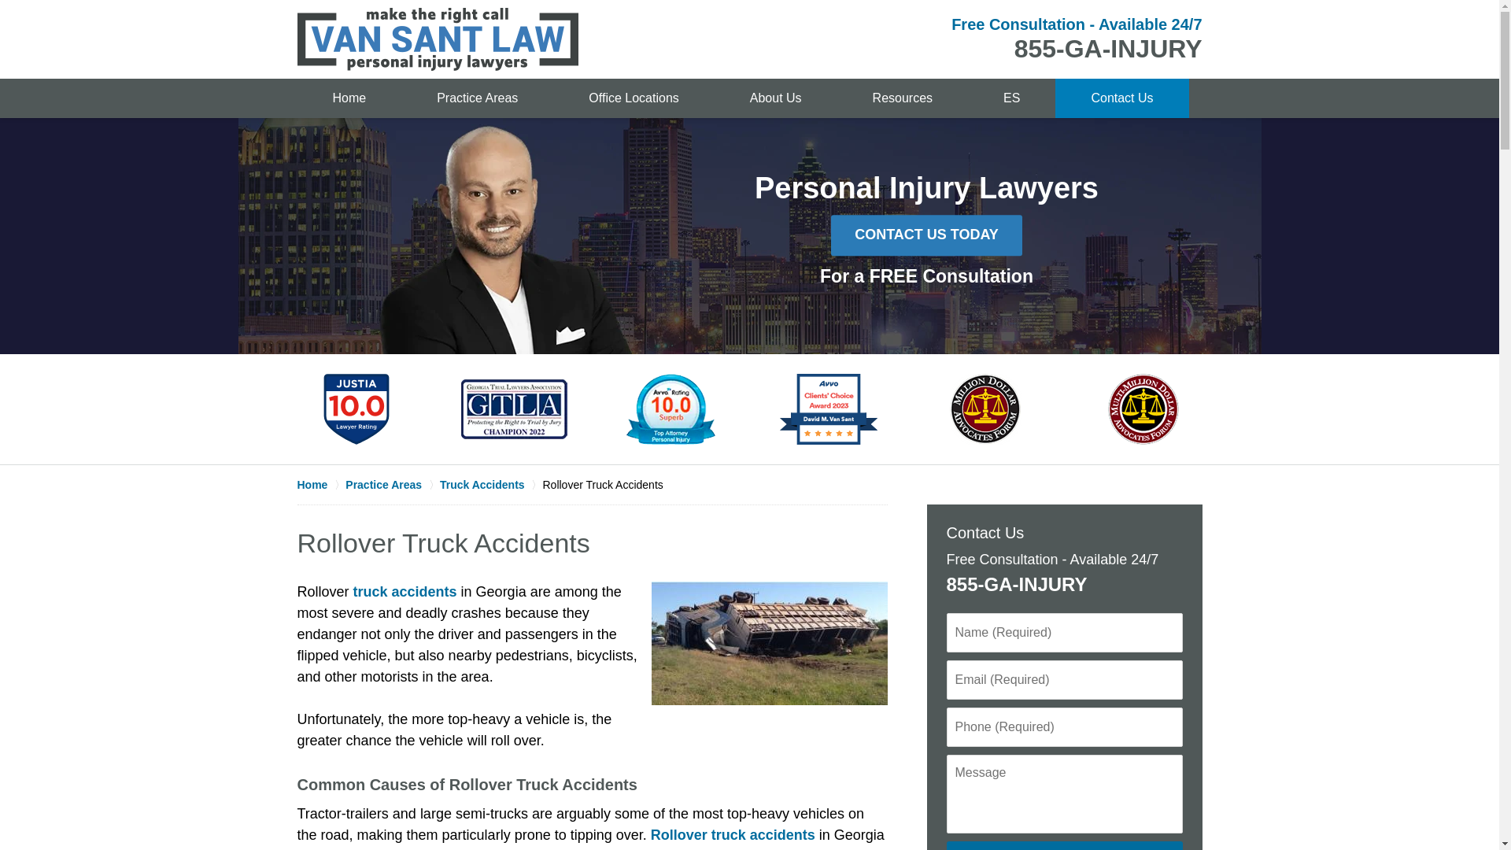  Describe the element at coordinates (438, 39) in the screenshot. I see `Van Sant Law LLC Home` at that location.